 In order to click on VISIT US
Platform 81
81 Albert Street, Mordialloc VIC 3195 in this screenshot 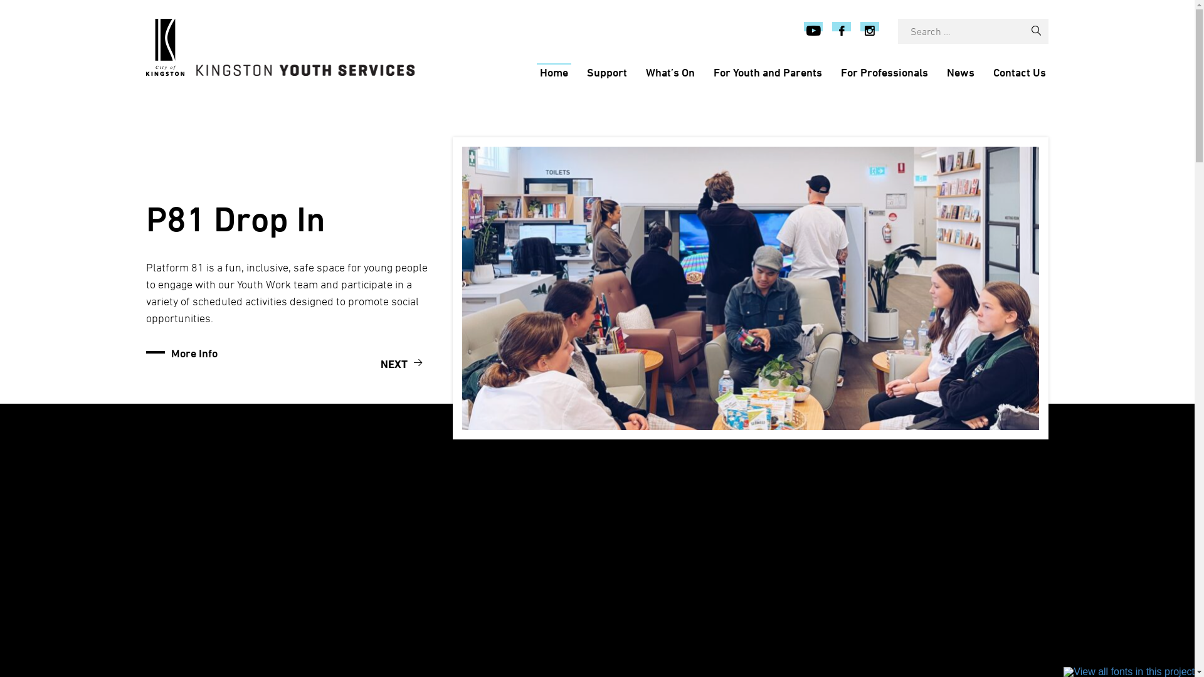, I will do `click(751, 565)`.